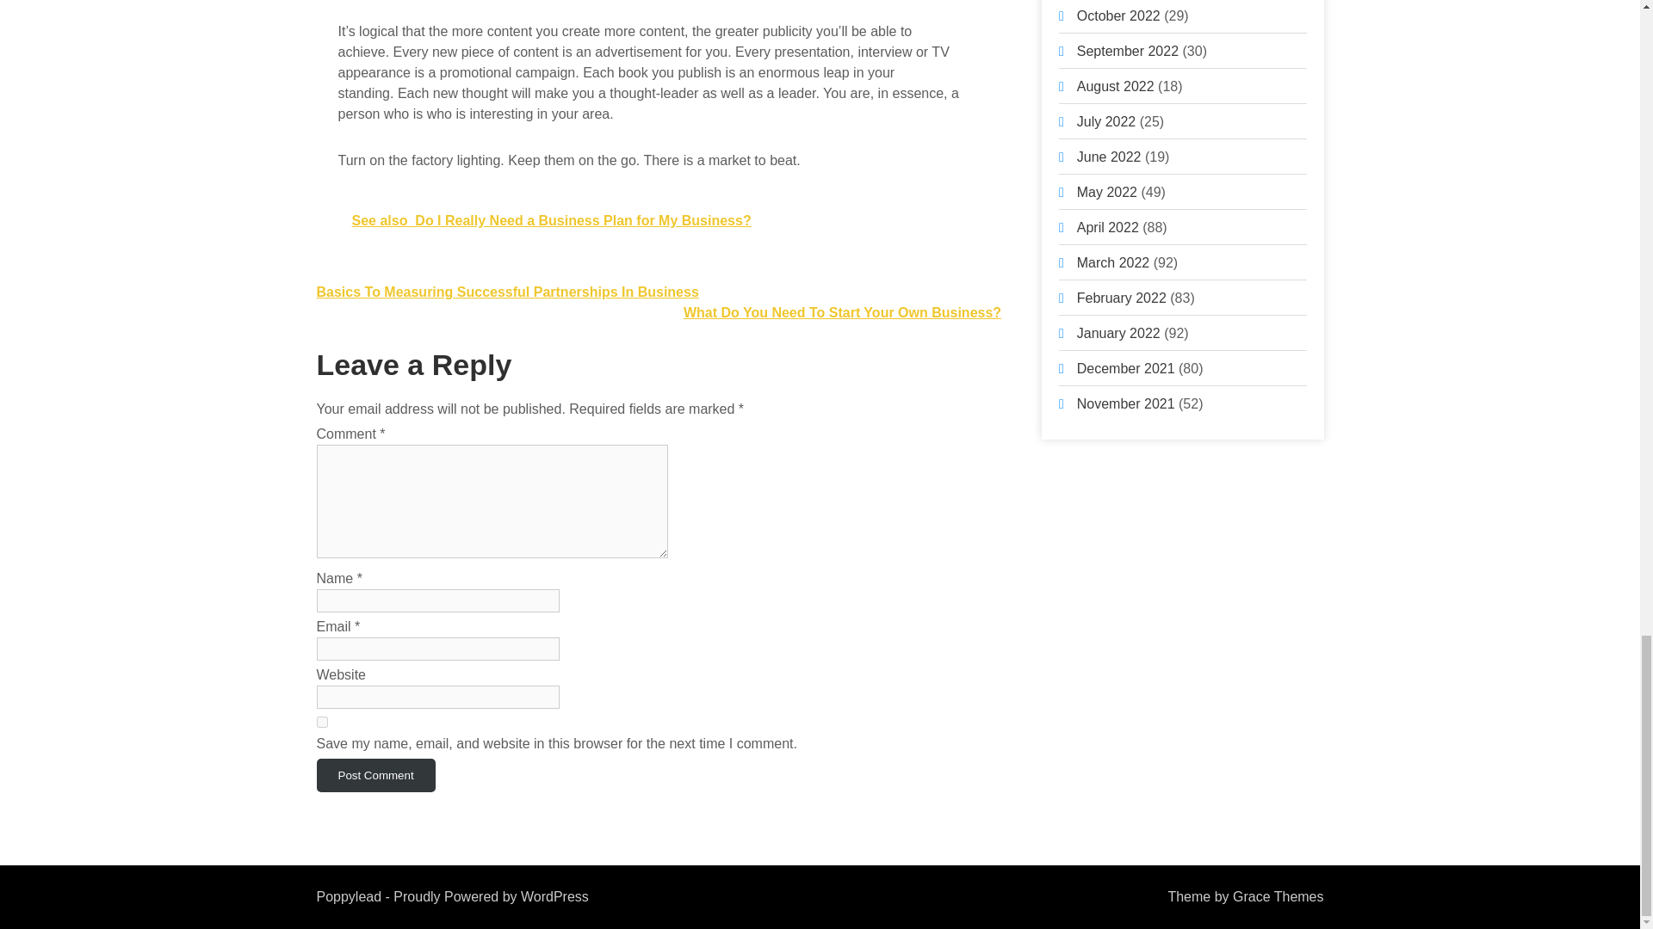 The height and width of the screenshot is (929, 1653). I want to click on Basics To Measuring Successful Partnerships In Business, so click(508, 291).